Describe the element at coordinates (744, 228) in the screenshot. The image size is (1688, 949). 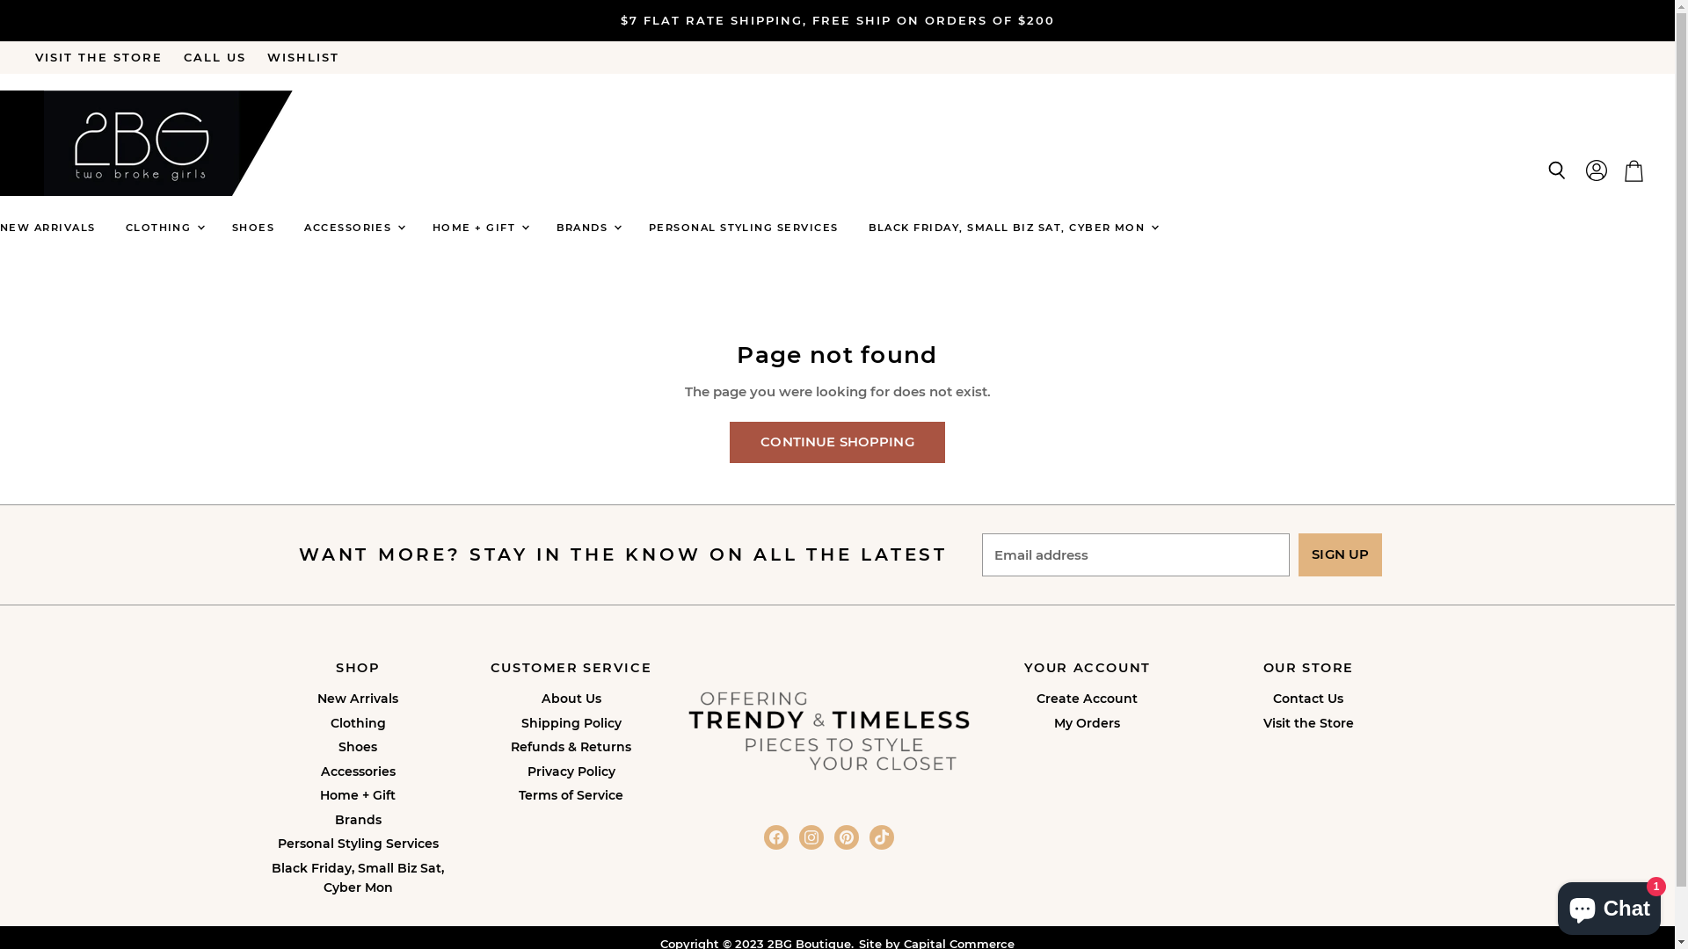
I see `PERSONAL STYLING SERVICES` at that location.